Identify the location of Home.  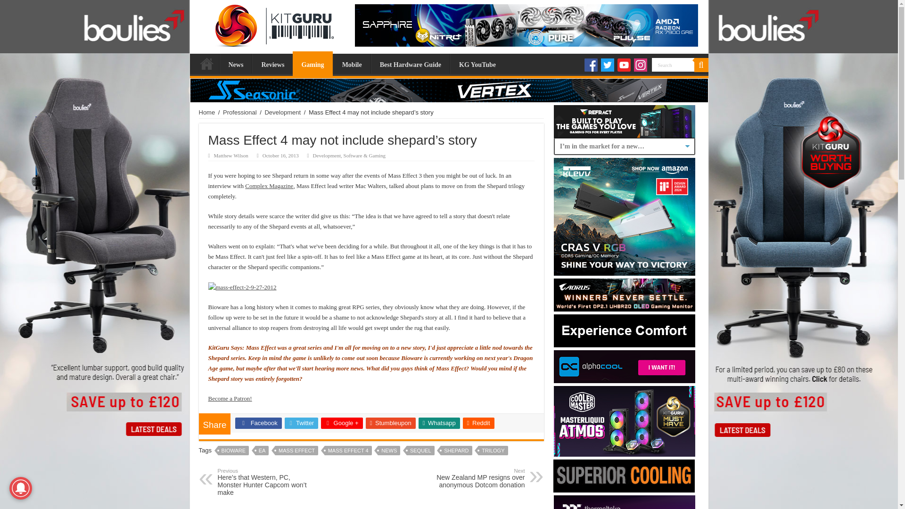
(207, 112).